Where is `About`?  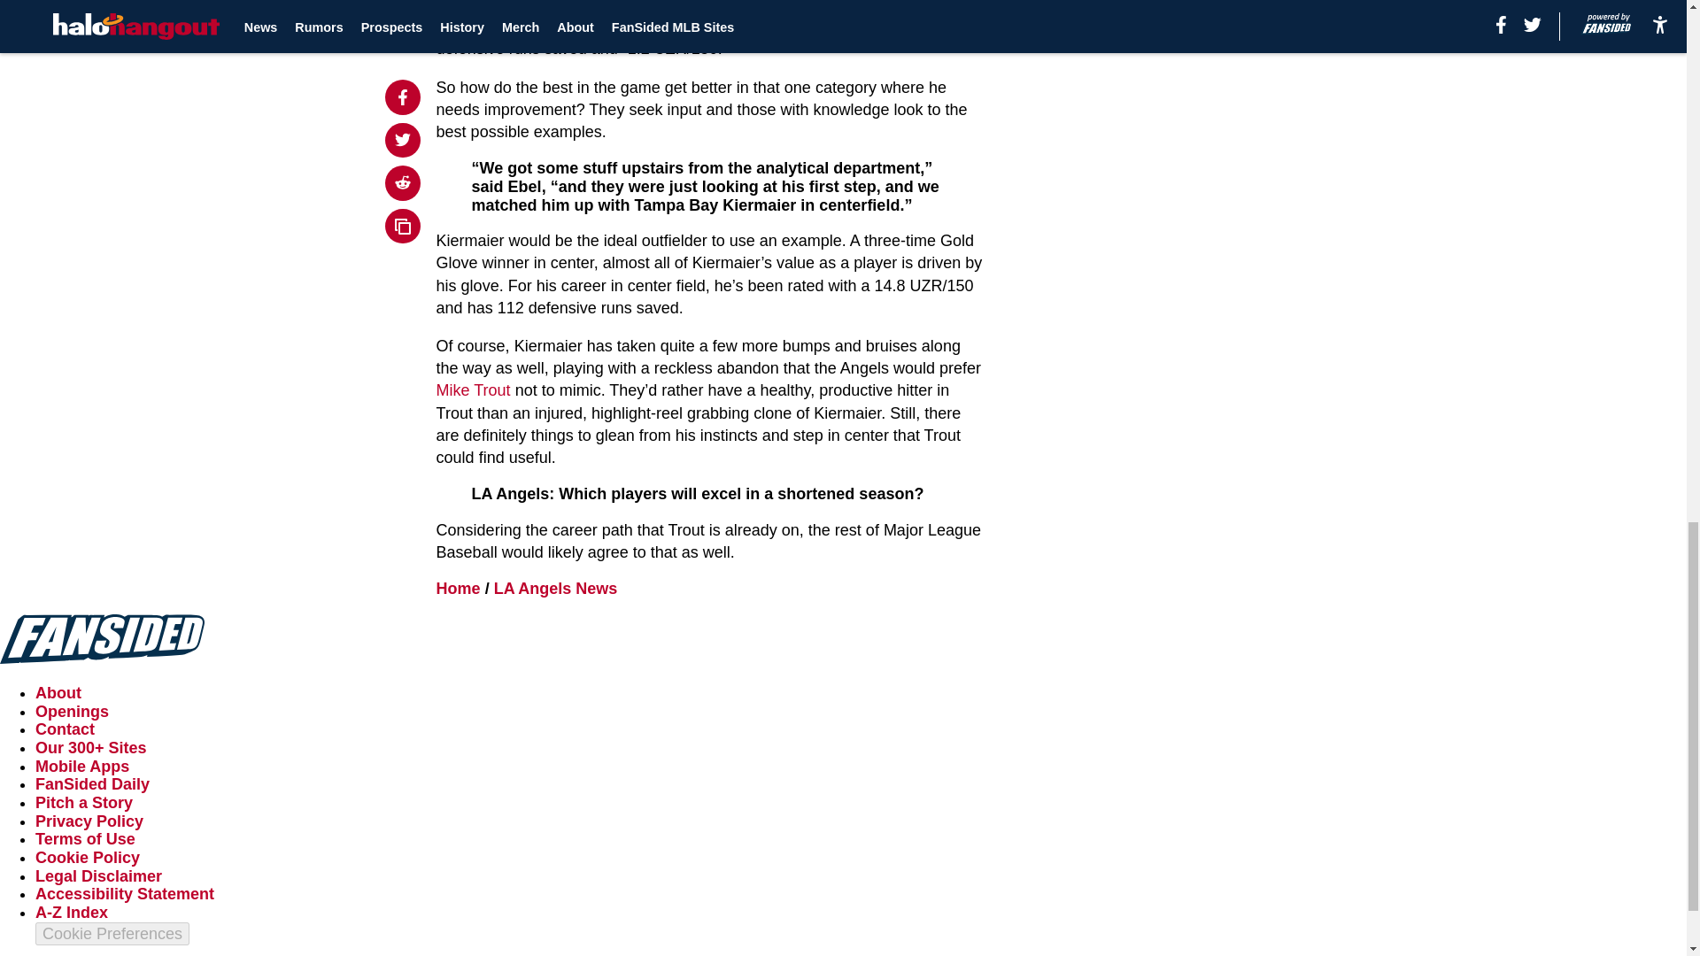 About is located at coordinates (58, 692).